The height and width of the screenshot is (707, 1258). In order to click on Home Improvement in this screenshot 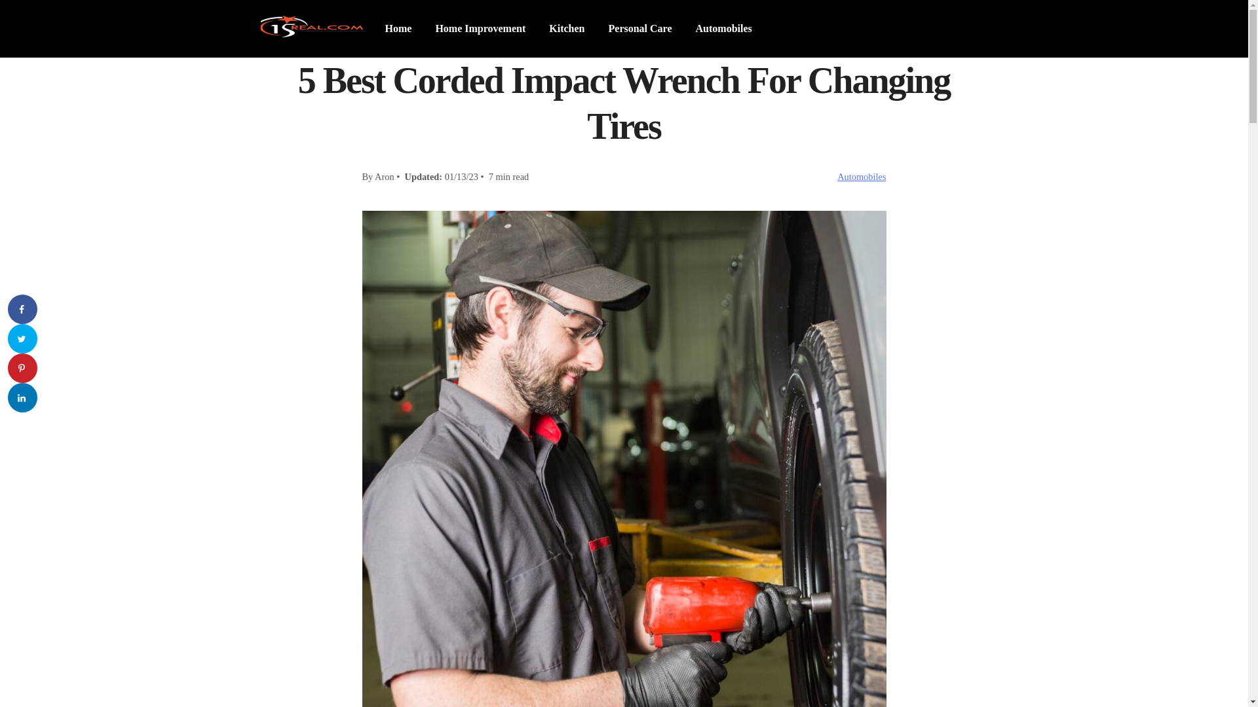, I will do `click(480, 29)`.